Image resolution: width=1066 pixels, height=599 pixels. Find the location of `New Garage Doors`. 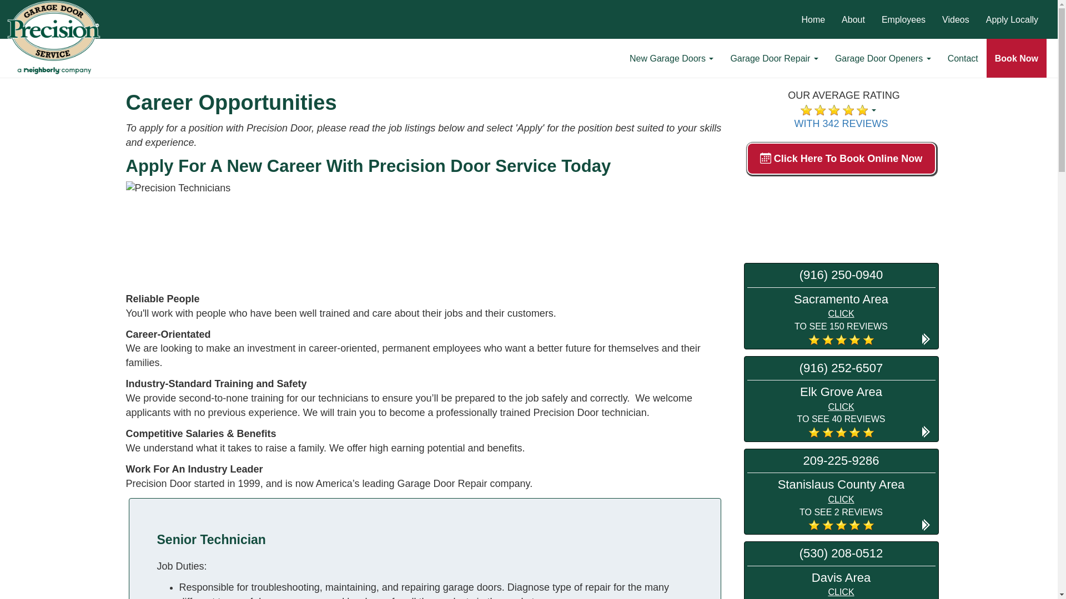

New Garage Doors is located at coordinates (671, 58).